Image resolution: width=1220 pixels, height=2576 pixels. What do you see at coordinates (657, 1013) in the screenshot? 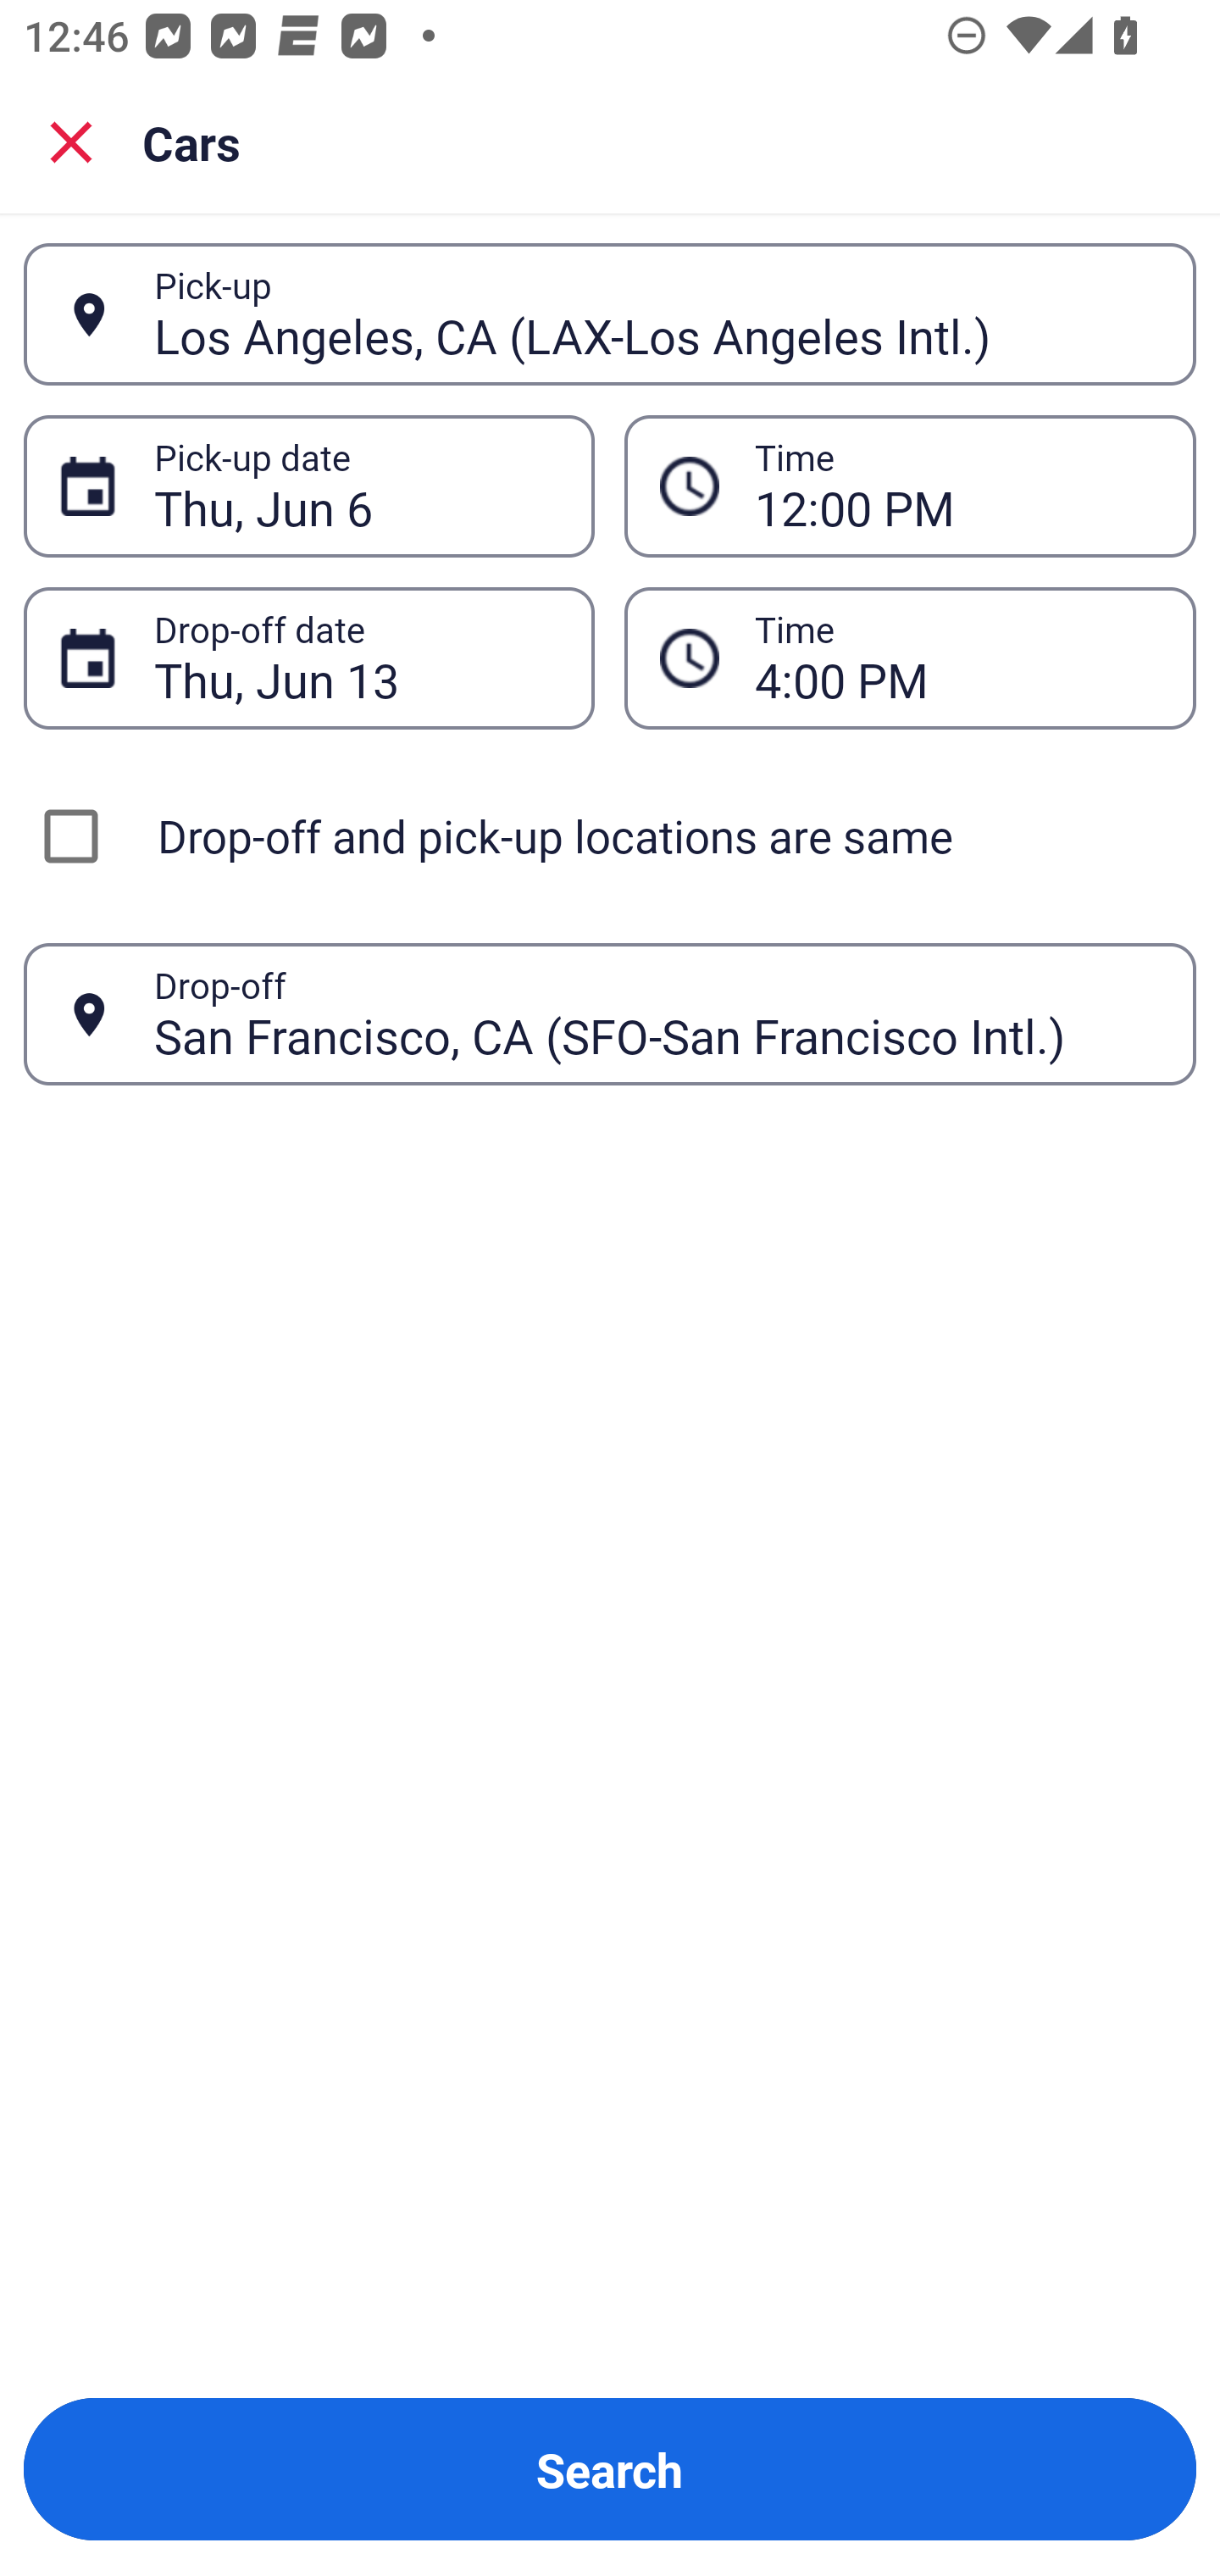
I see `San Francisco, CA (SFO-San Francisco Intl.)` at bounding box center [657, 1013].